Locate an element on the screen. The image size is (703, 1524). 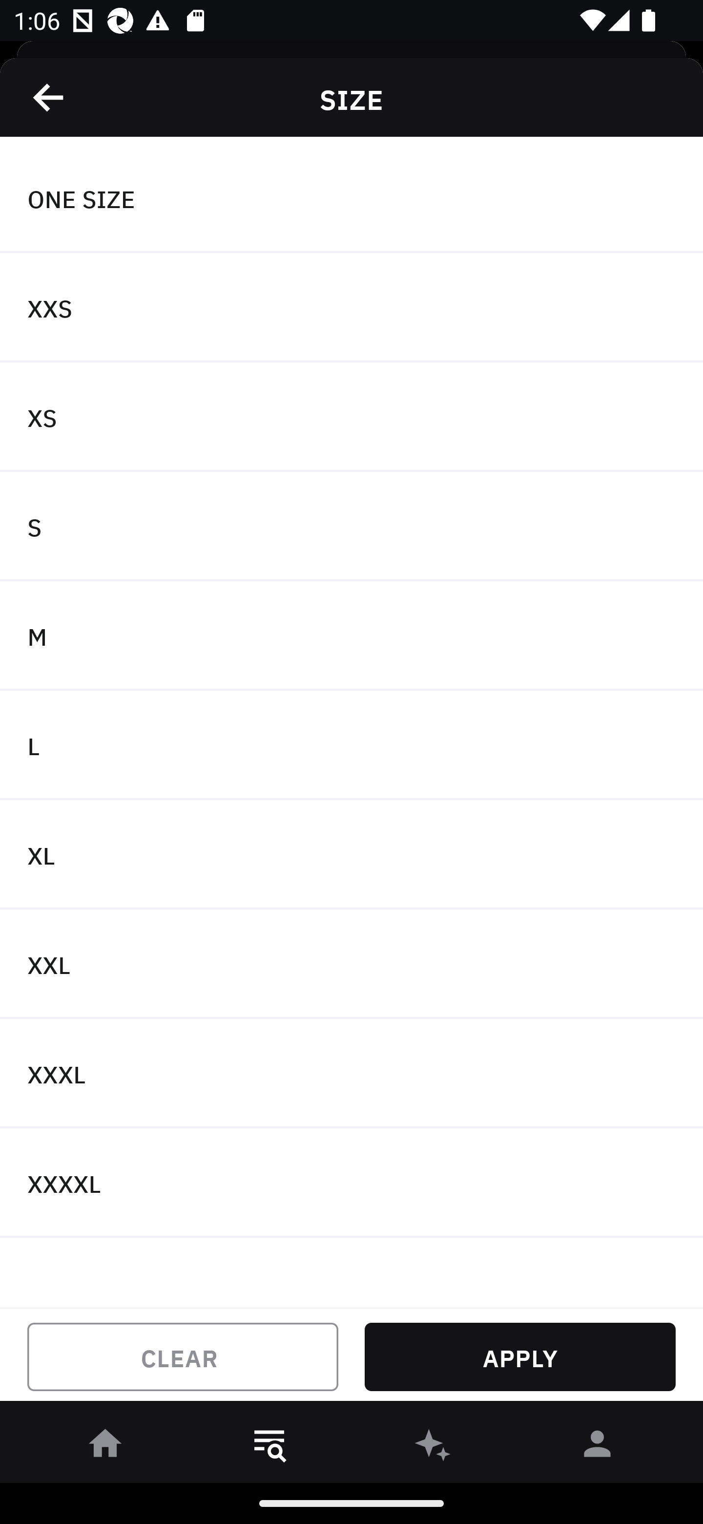
L is located at coordinates (351, 745).